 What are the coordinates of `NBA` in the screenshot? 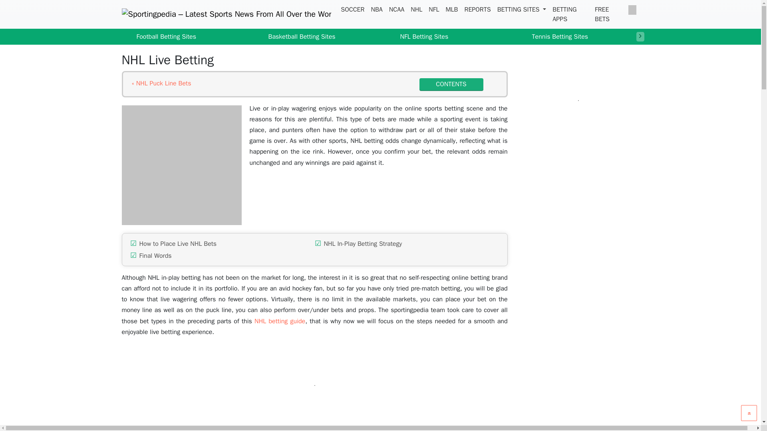 It's located at (376, 10).